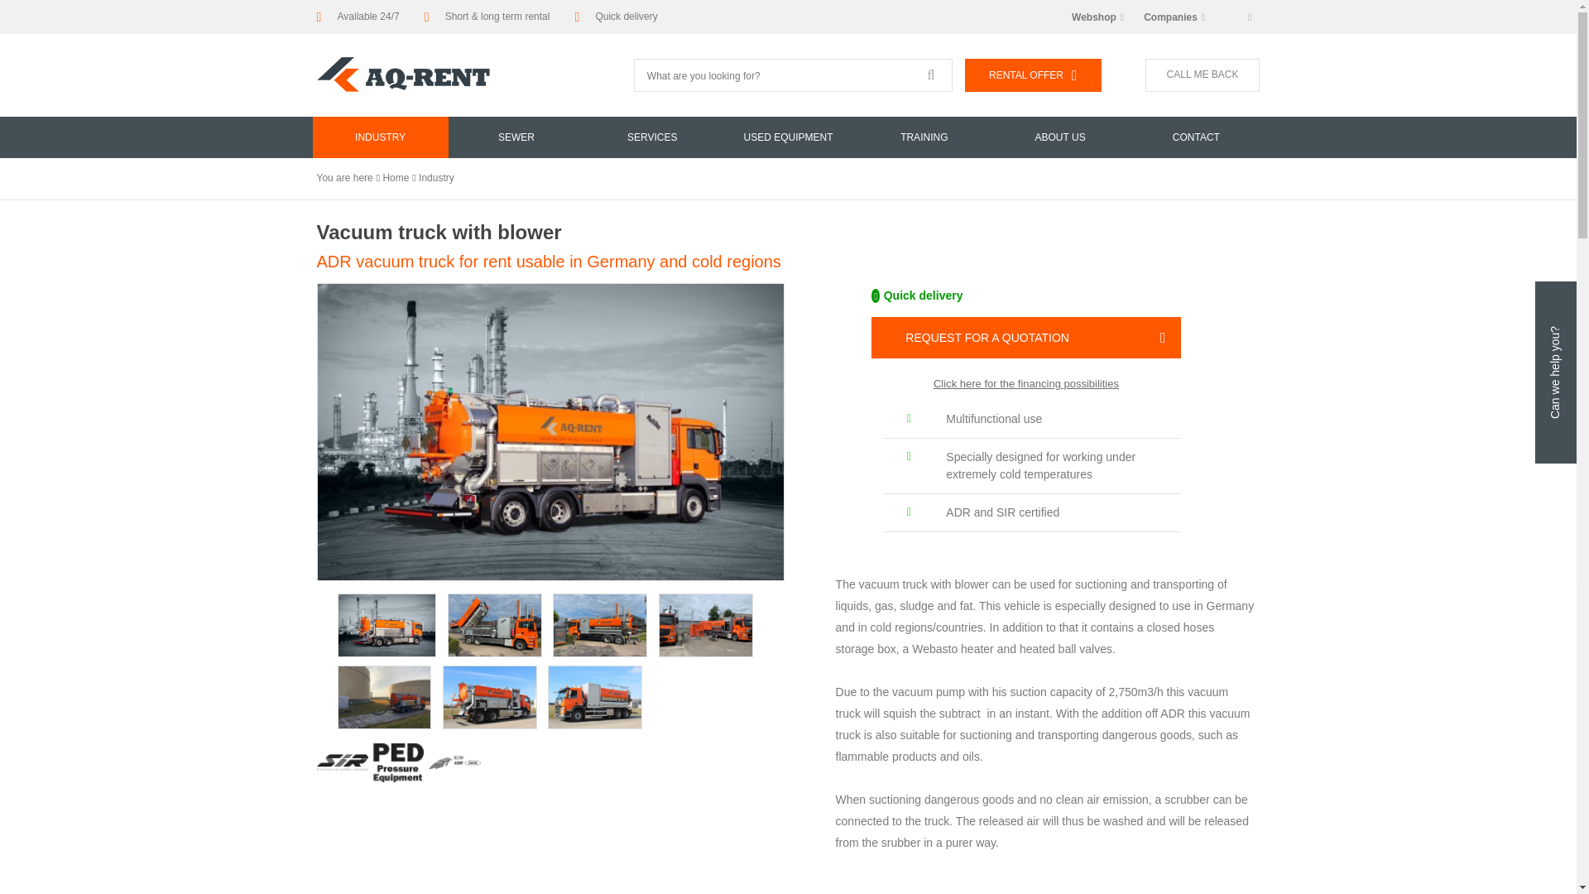 Image resolution: width=1589 pixels, height=894 pixels. I want to click on Industry, so click(437, 178).